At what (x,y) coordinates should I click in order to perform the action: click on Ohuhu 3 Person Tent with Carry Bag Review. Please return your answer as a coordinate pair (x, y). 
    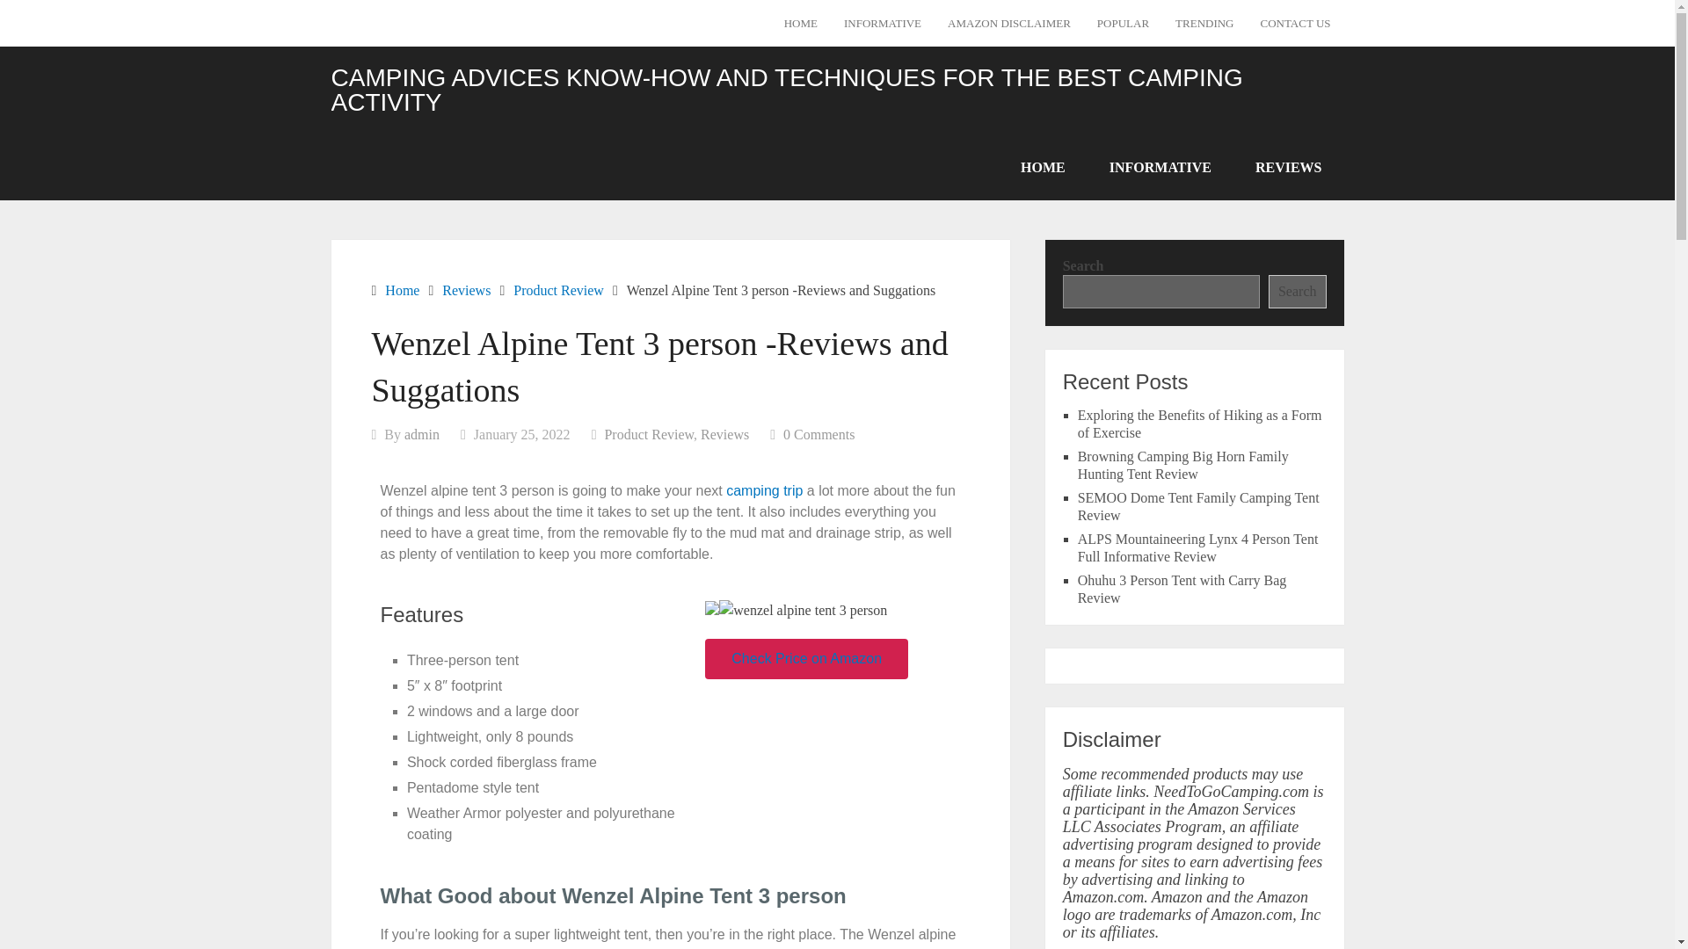
    Looking at the image, I should click on (1182, 589).